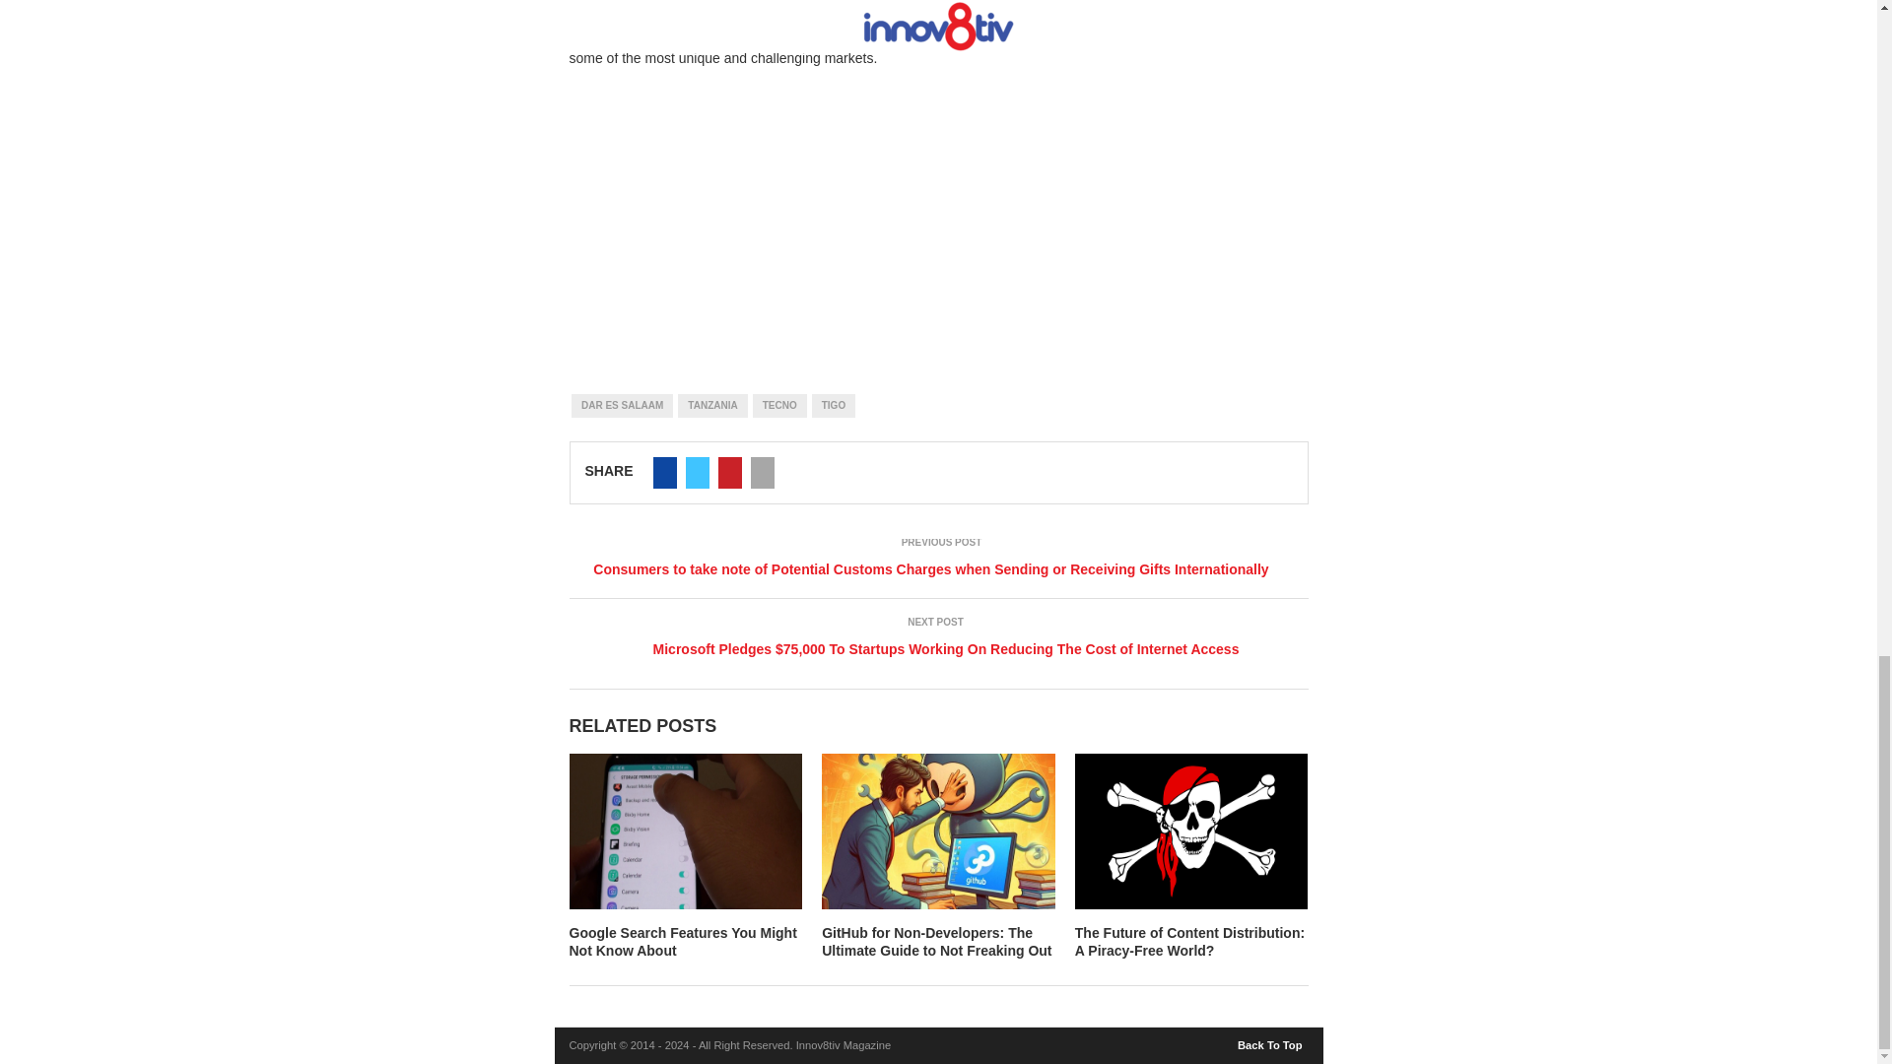  I want to click on DAR ES SALAAM, so click(622, 406).